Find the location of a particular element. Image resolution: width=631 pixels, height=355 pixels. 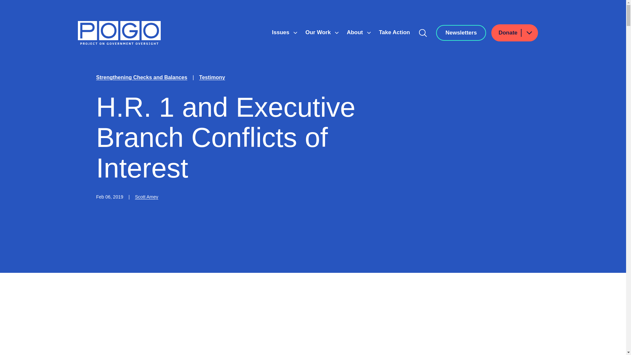

Show submenu for Our Work is located at coordinates (337, 33).